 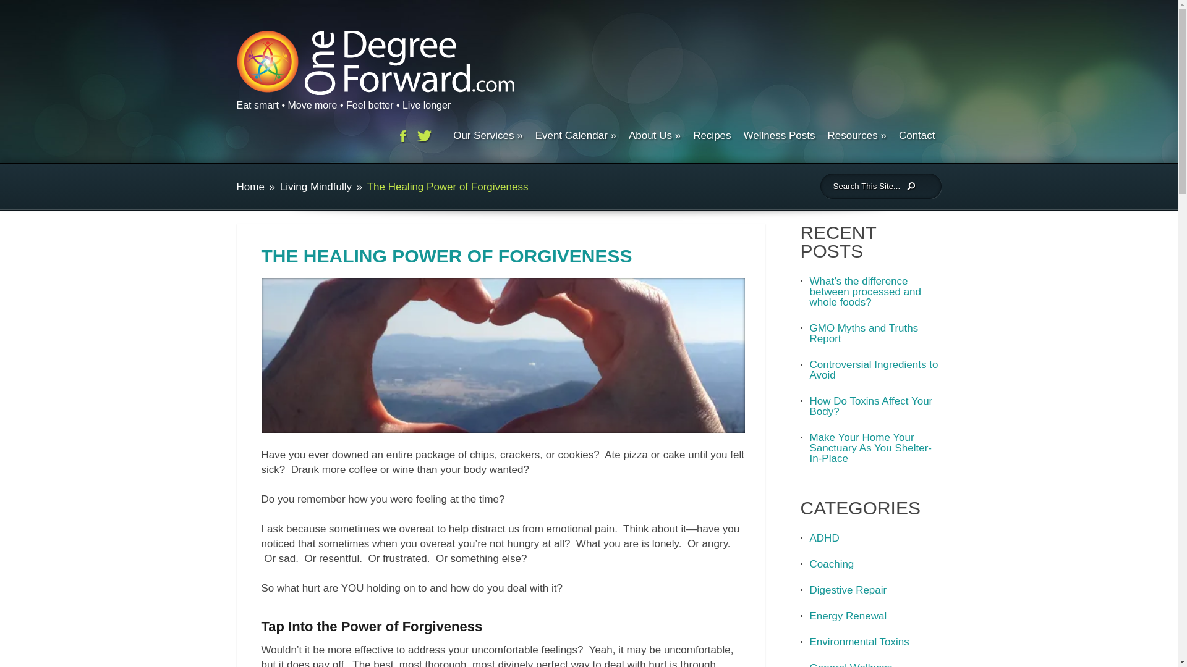 I want to click on Our Services, so click(x=487, y=138).